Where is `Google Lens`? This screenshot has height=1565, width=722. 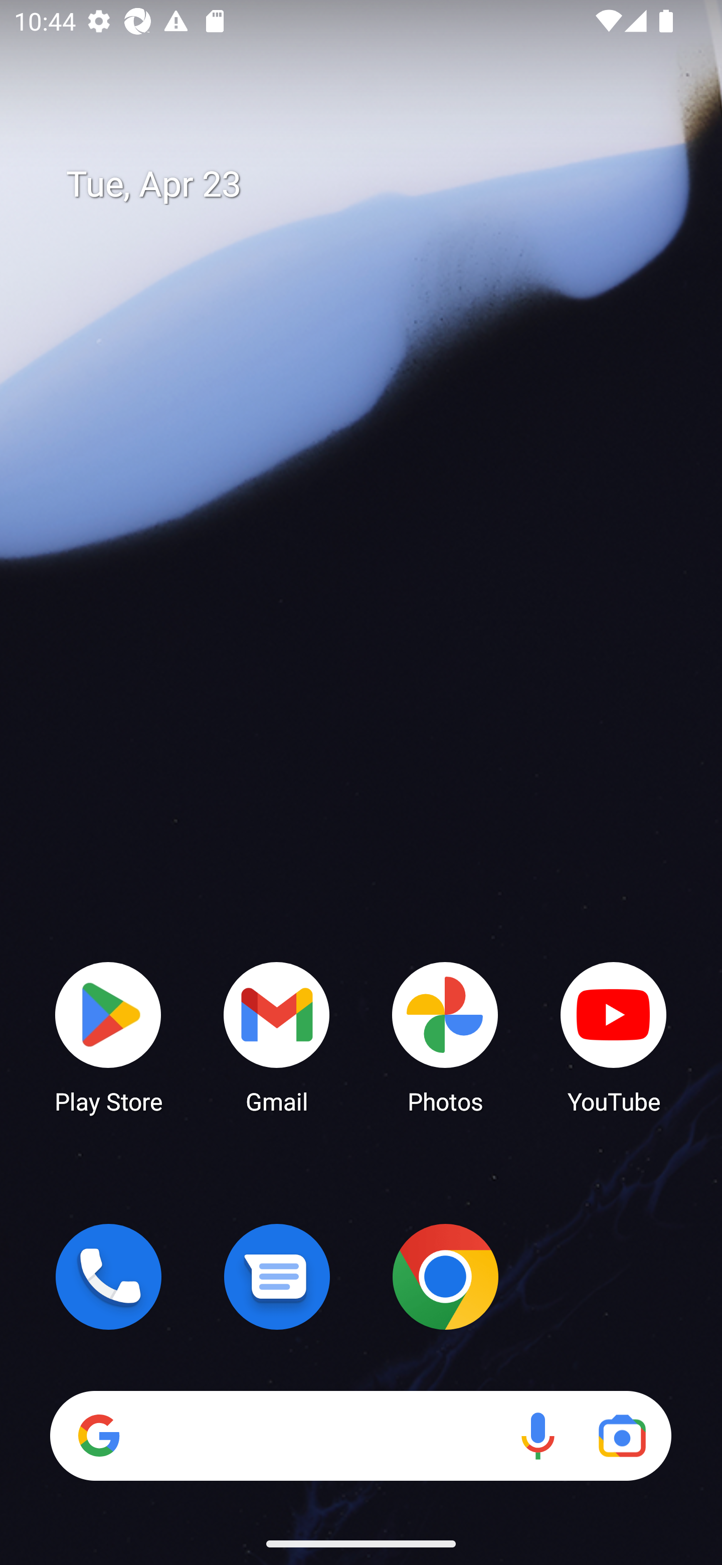 Google Lens is located at coordinates (622, 1436).